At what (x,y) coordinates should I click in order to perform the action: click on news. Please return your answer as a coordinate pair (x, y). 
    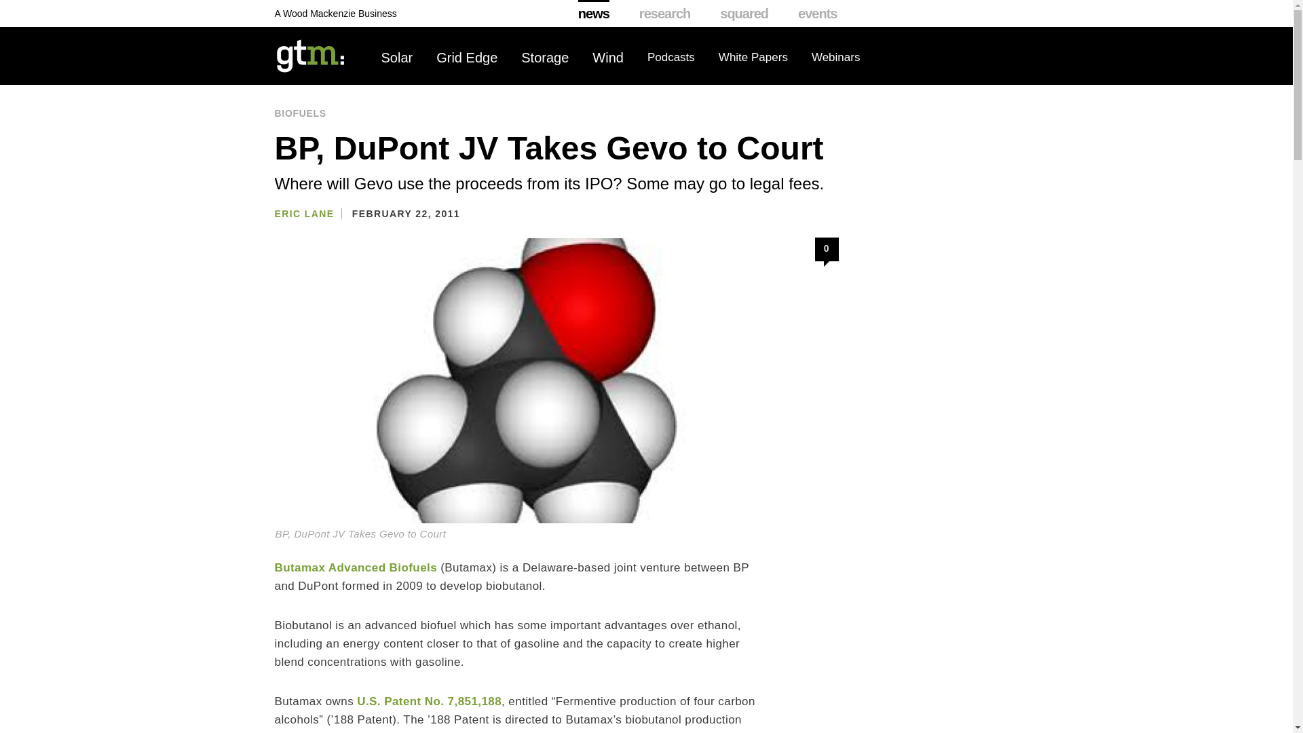
    Looking at the image, I should click on (594, 14).